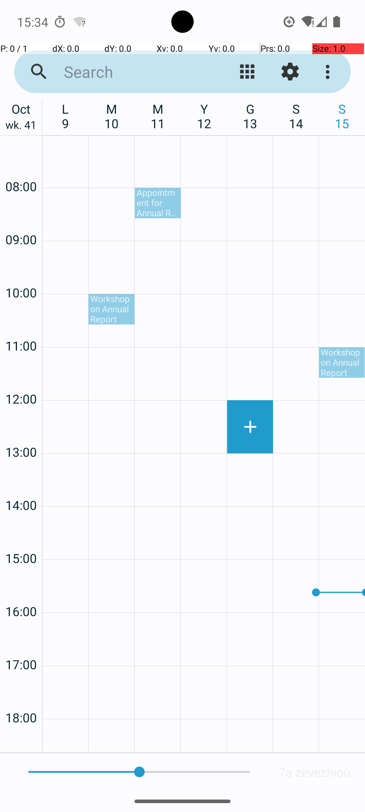 The image size is (365, 812). I want to click on M
10, so click(112, 116).